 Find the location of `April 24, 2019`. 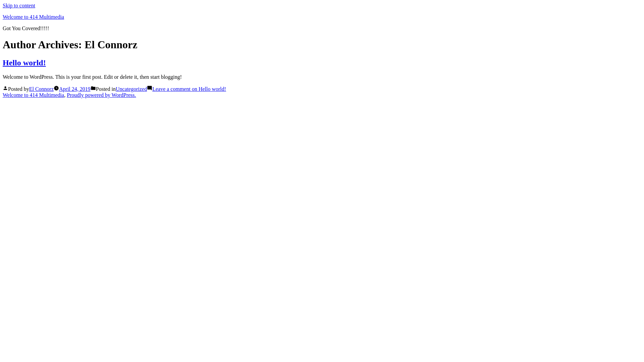

April 24, 2019 is located at coordinates (75, 89).